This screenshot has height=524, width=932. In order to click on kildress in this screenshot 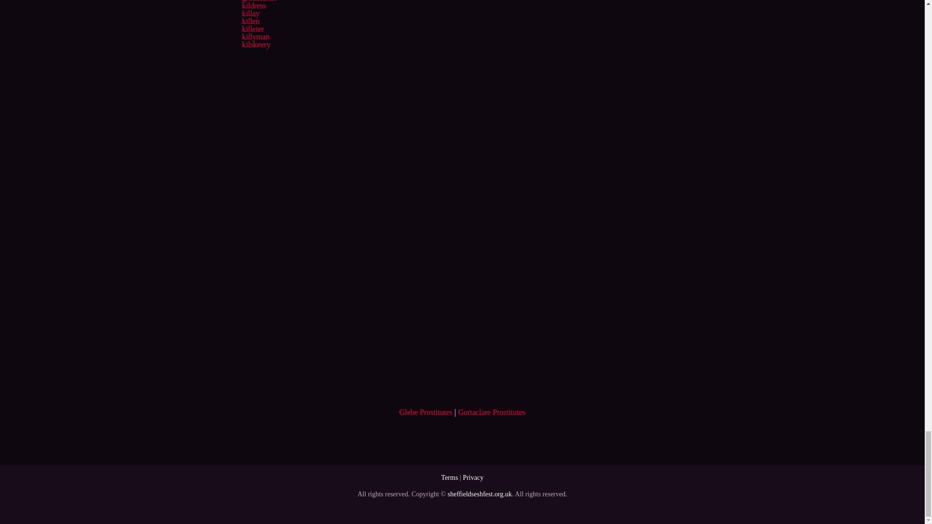, I will do `click(253, 6)`.